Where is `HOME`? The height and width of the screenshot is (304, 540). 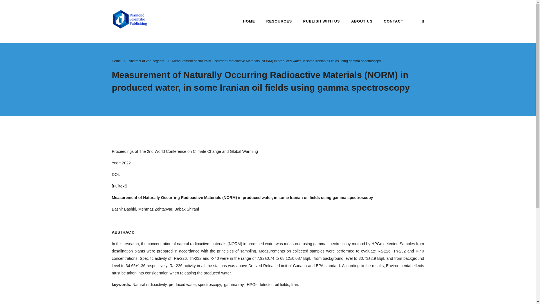 HOME is located at coordinates (249, 21).